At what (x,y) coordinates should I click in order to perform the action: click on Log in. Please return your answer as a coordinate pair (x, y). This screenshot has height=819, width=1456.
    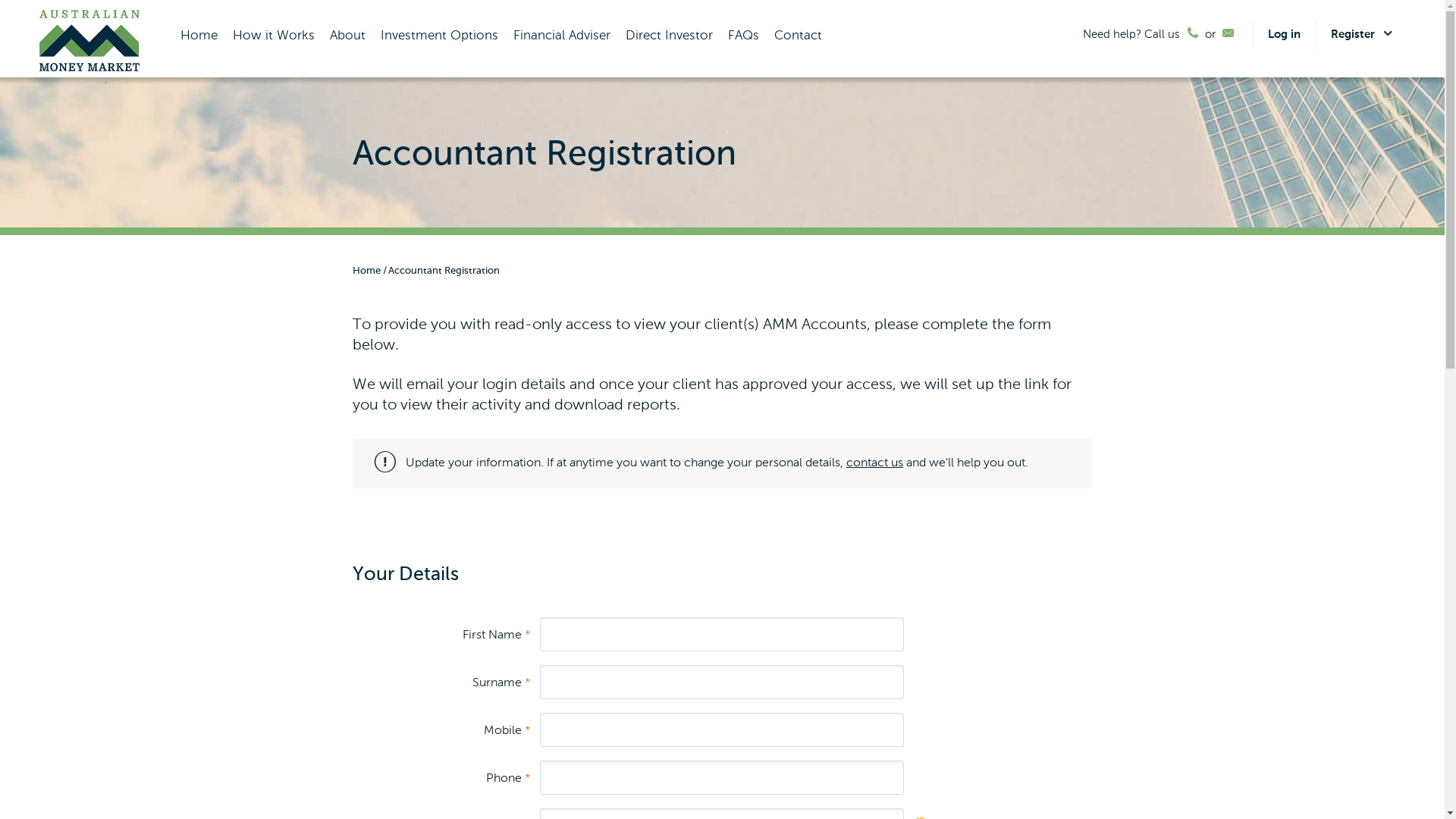
    Looking at the image, I should click on (1285, 35).